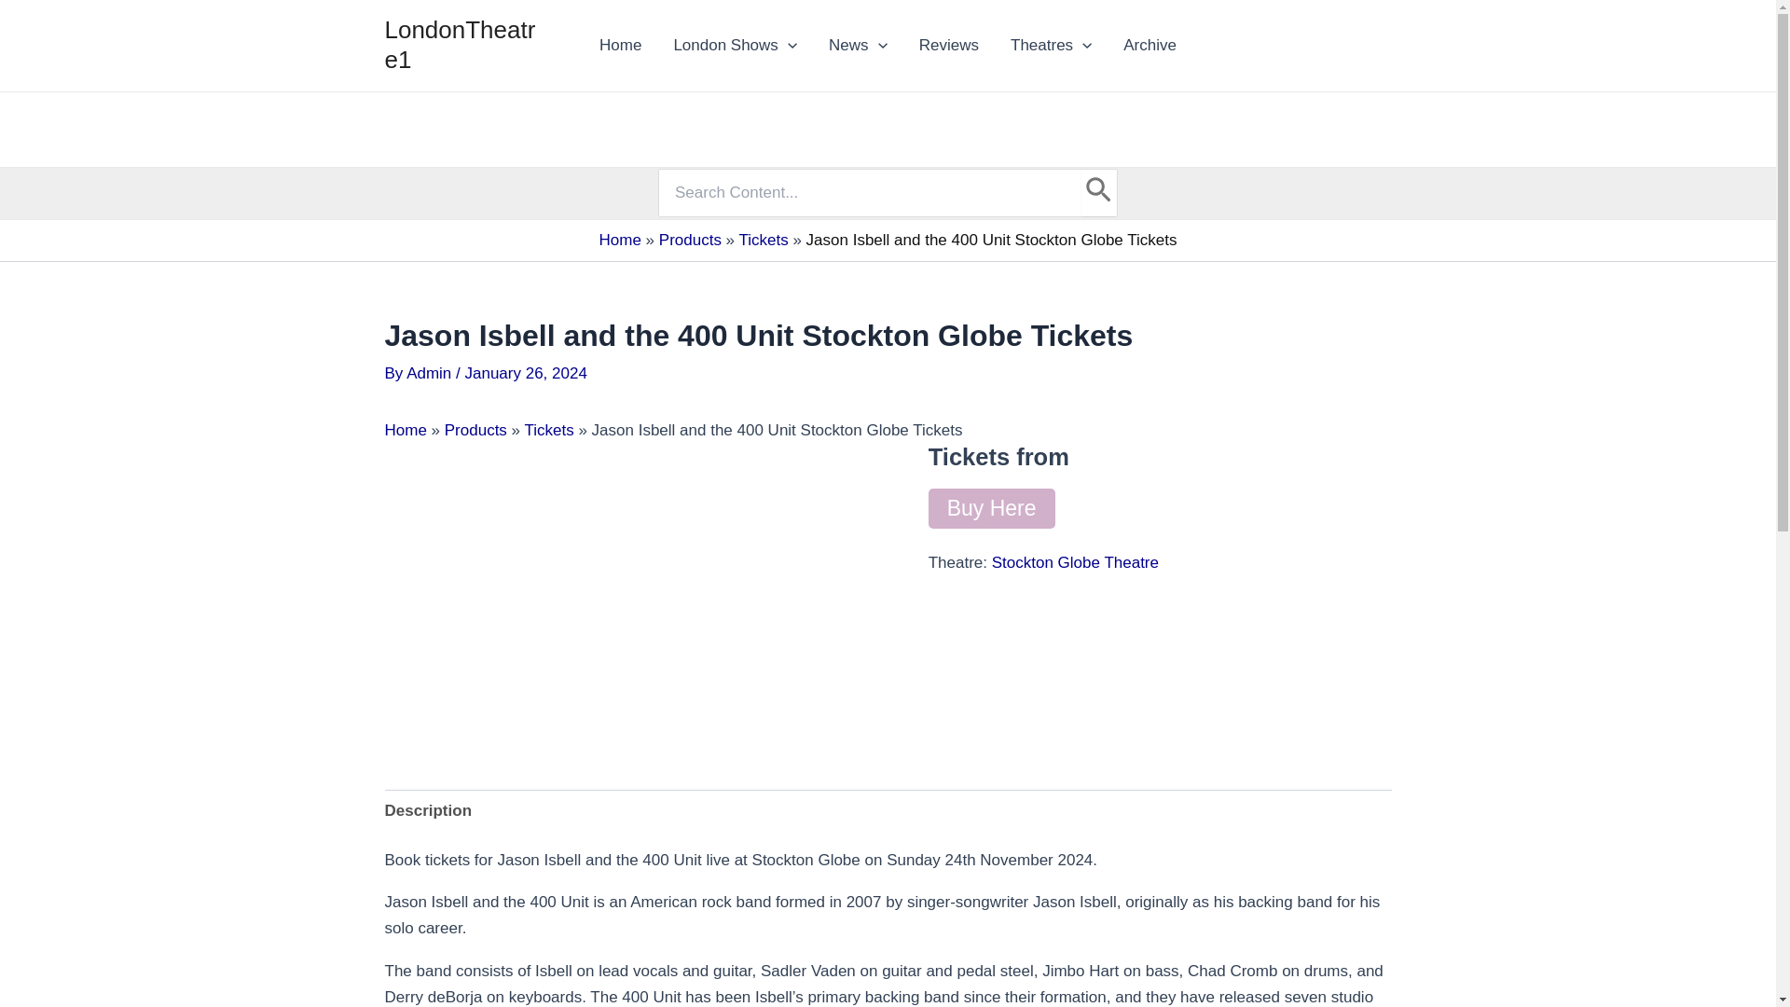 This screenshot has width=1790, height=1007. I want to click on London Theatre Reviews, so click(949, 45).